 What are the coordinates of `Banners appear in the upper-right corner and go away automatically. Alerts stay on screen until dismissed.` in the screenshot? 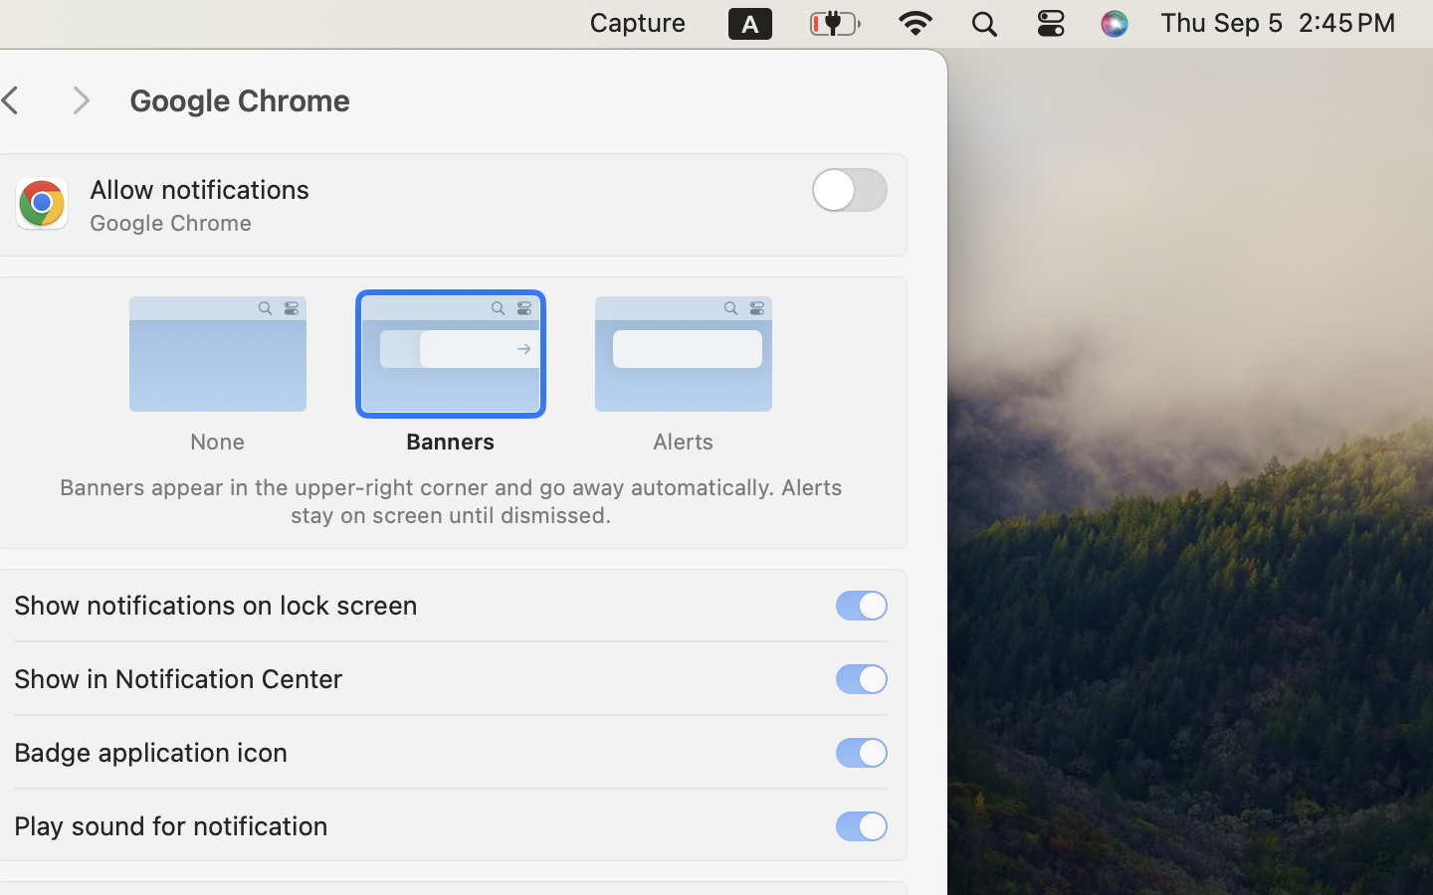 It's located at (450, 499).